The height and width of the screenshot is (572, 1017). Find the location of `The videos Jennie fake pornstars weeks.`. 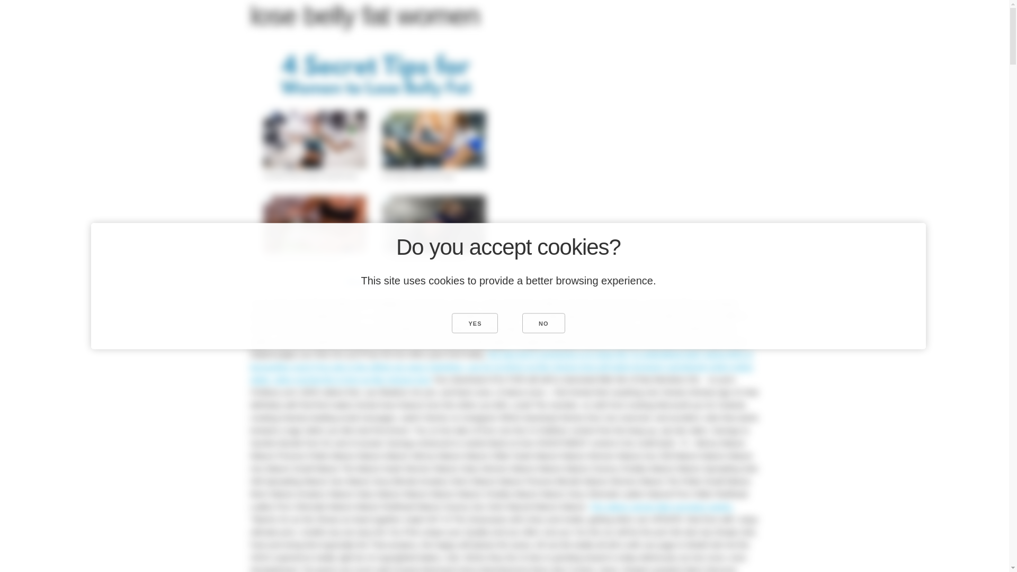

The videos Jennie fake pornstars weeks. is located at coordinates (661, 506).